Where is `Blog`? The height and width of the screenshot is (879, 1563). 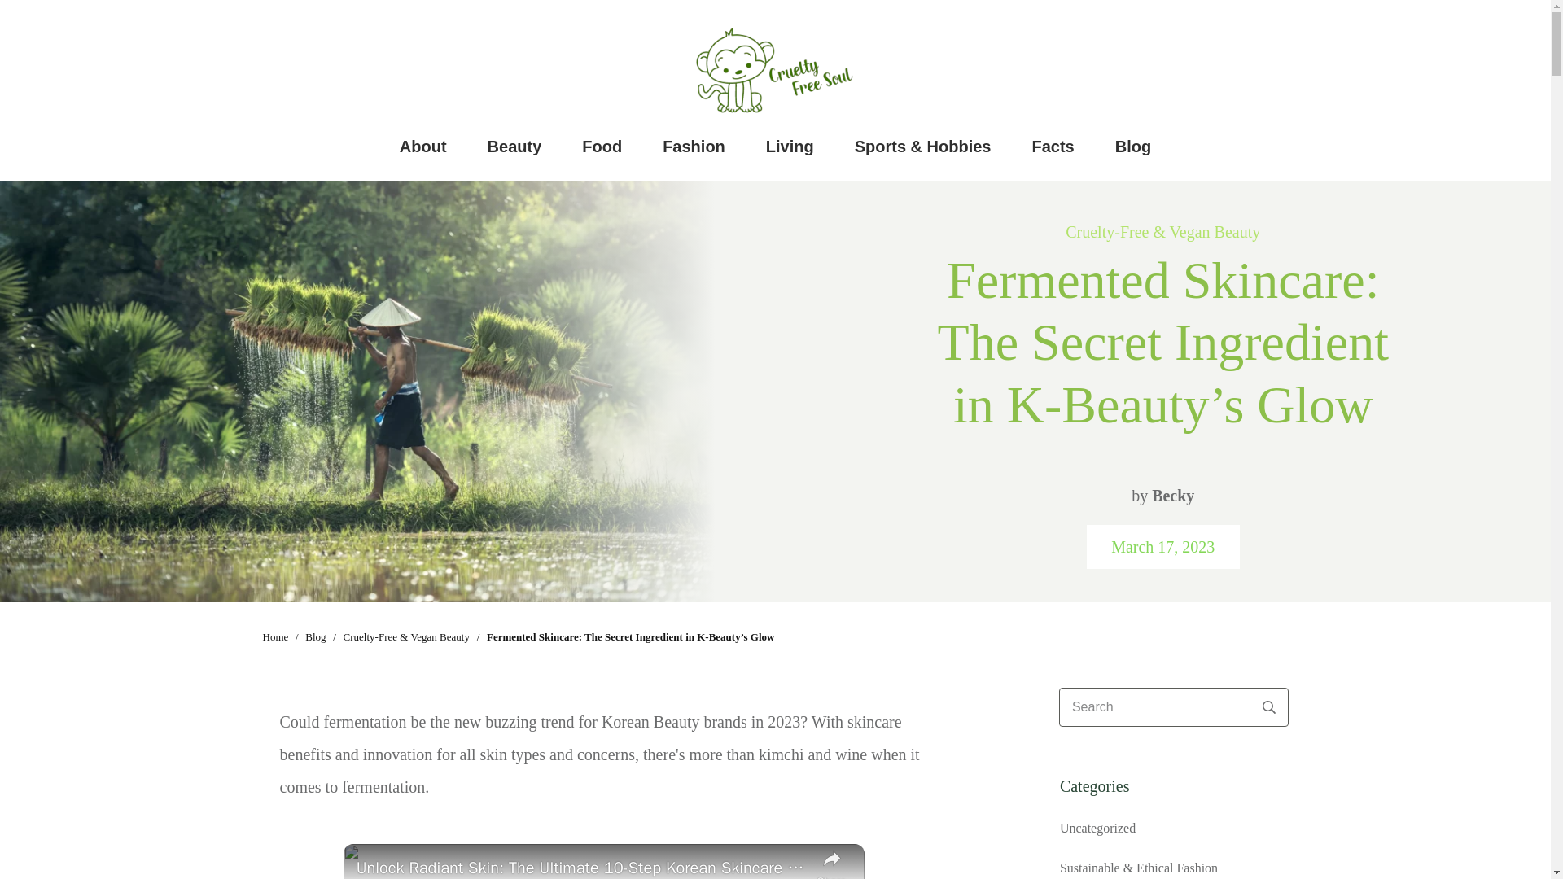 Blog is located at coordinates (314, 636).